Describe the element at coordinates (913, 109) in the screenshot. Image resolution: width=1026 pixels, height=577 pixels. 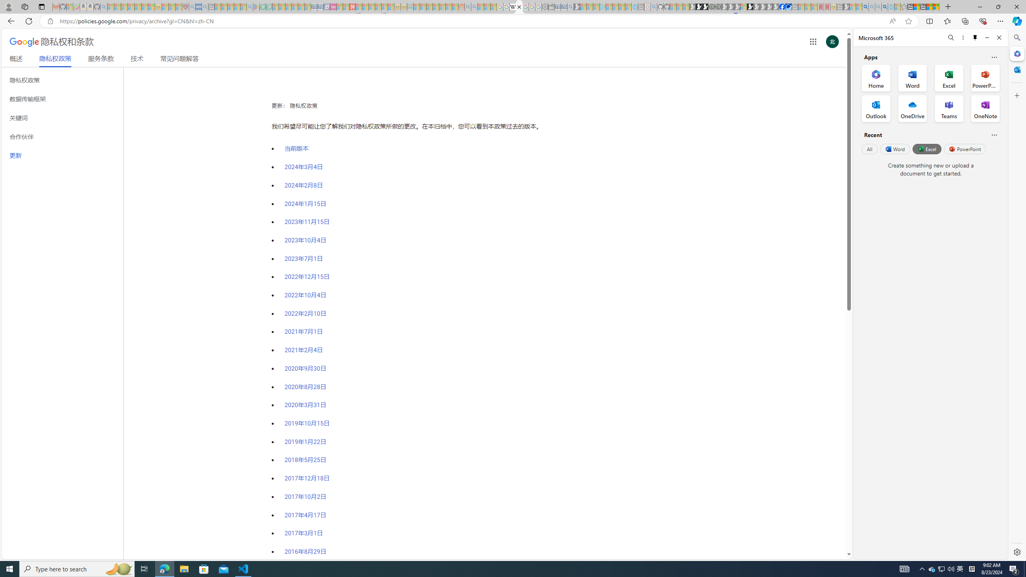
I see `OneDrive Office App` at that location.